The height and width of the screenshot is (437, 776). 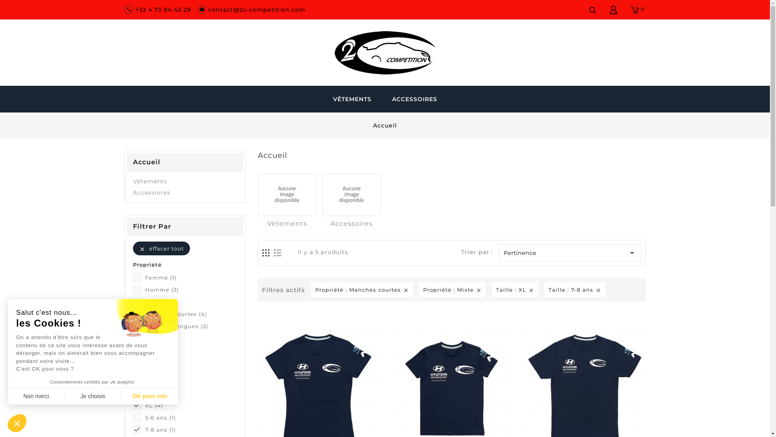 What do you see at coordinates (352, 195) in the screenshot?
I see `Accessoires` at bounding box center [352, 195].